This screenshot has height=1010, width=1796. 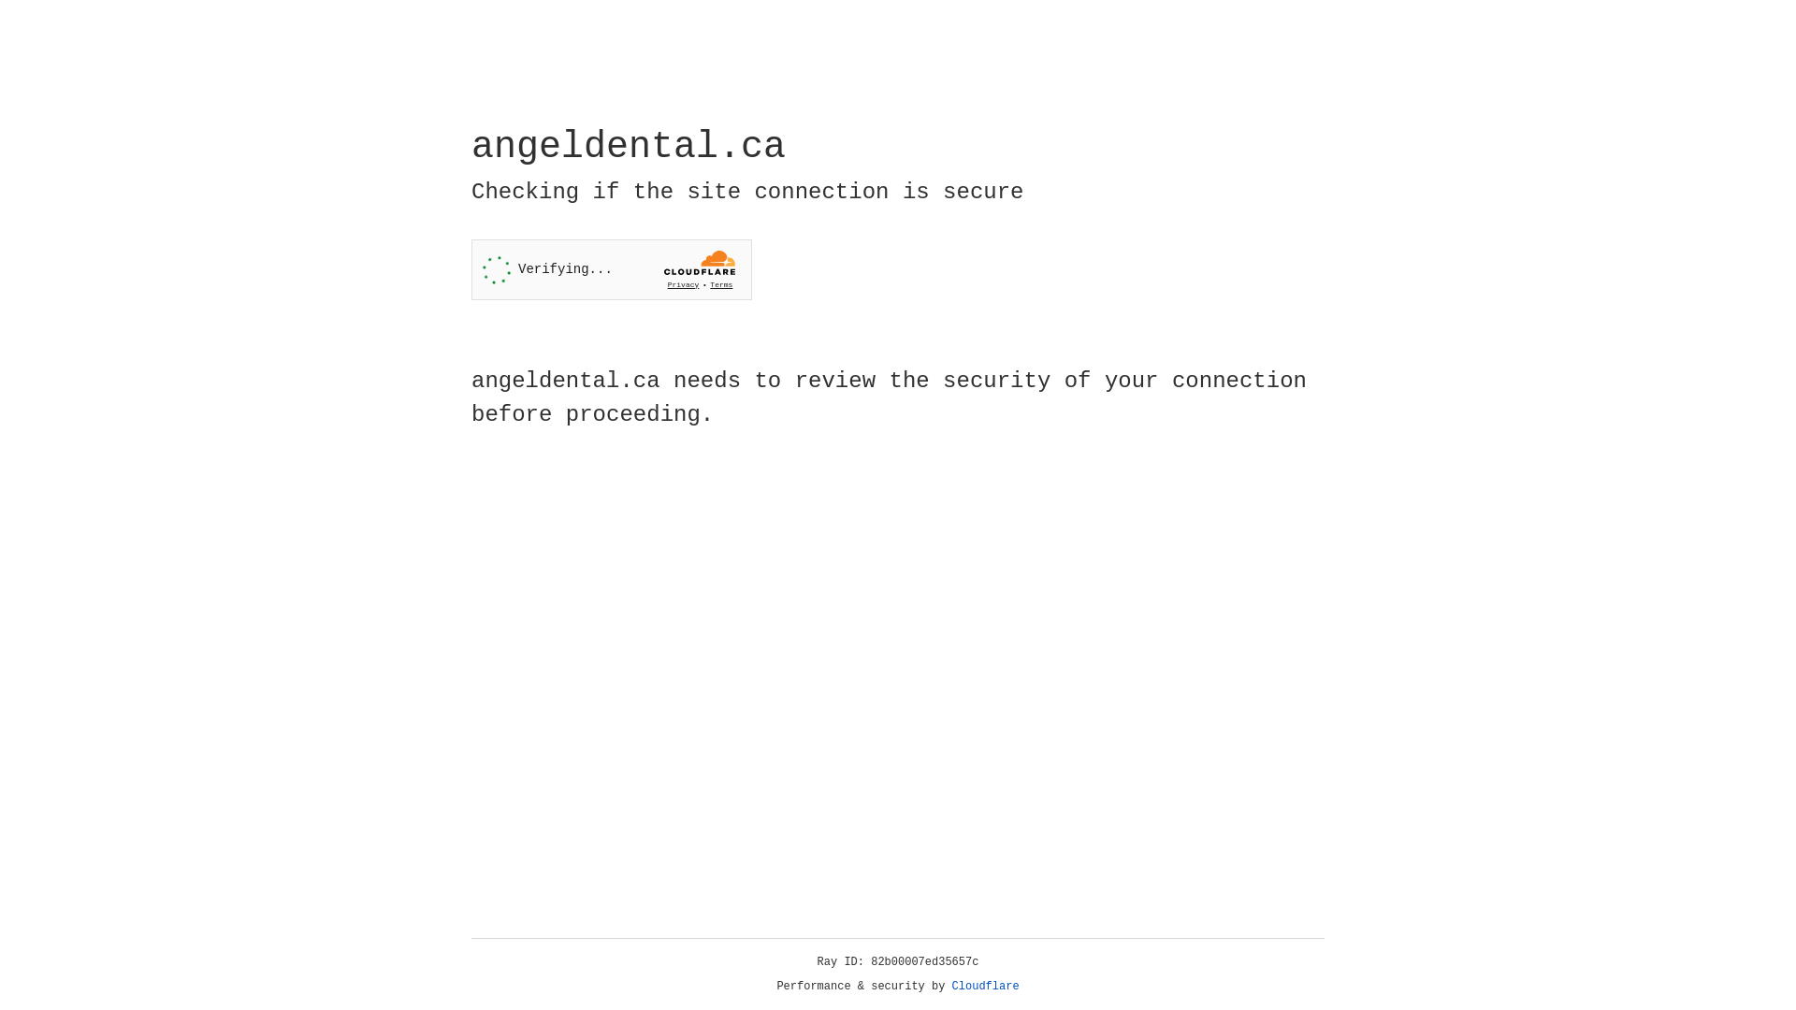 I want to click on Widget containing a Cloudflare security challenge, so click(x=612, y=269).